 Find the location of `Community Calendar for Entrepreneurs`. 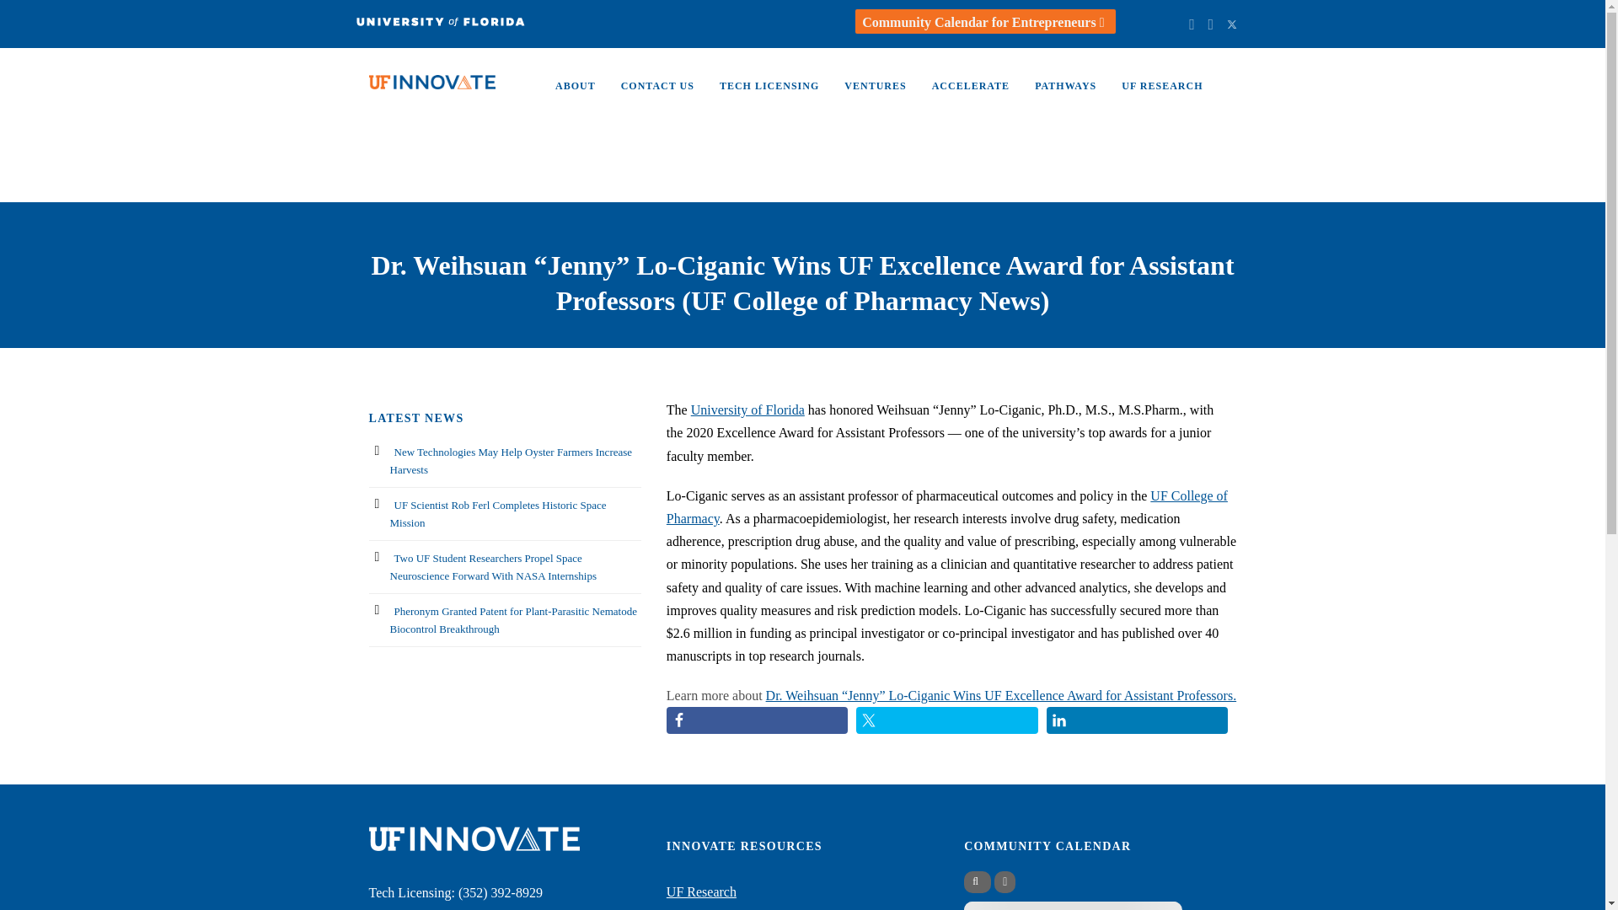

Community Calendar for Entrepreneurs is located at coordinates (985, 22).